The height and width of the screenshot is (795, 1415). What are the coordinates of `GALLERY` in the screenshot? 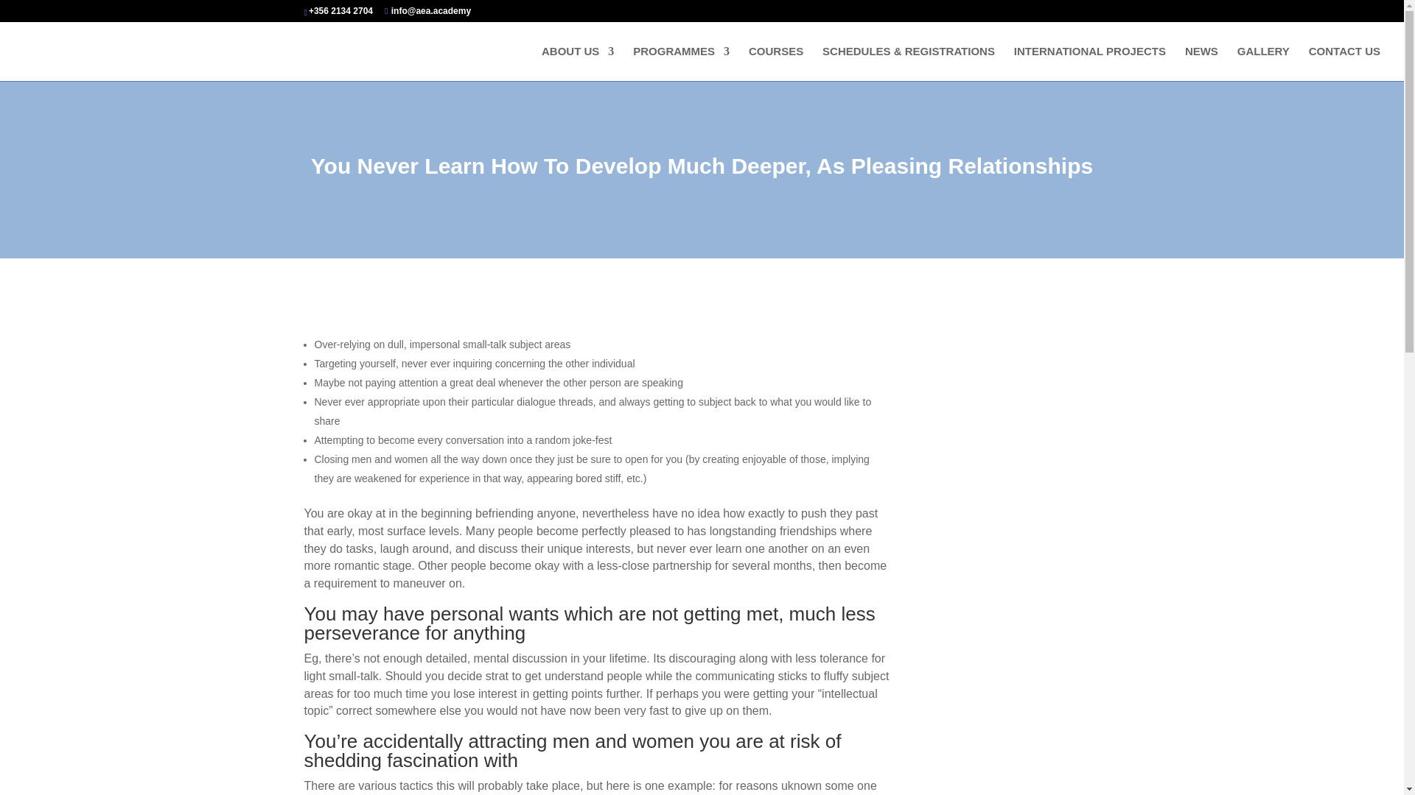 It's located at (1263, 63).